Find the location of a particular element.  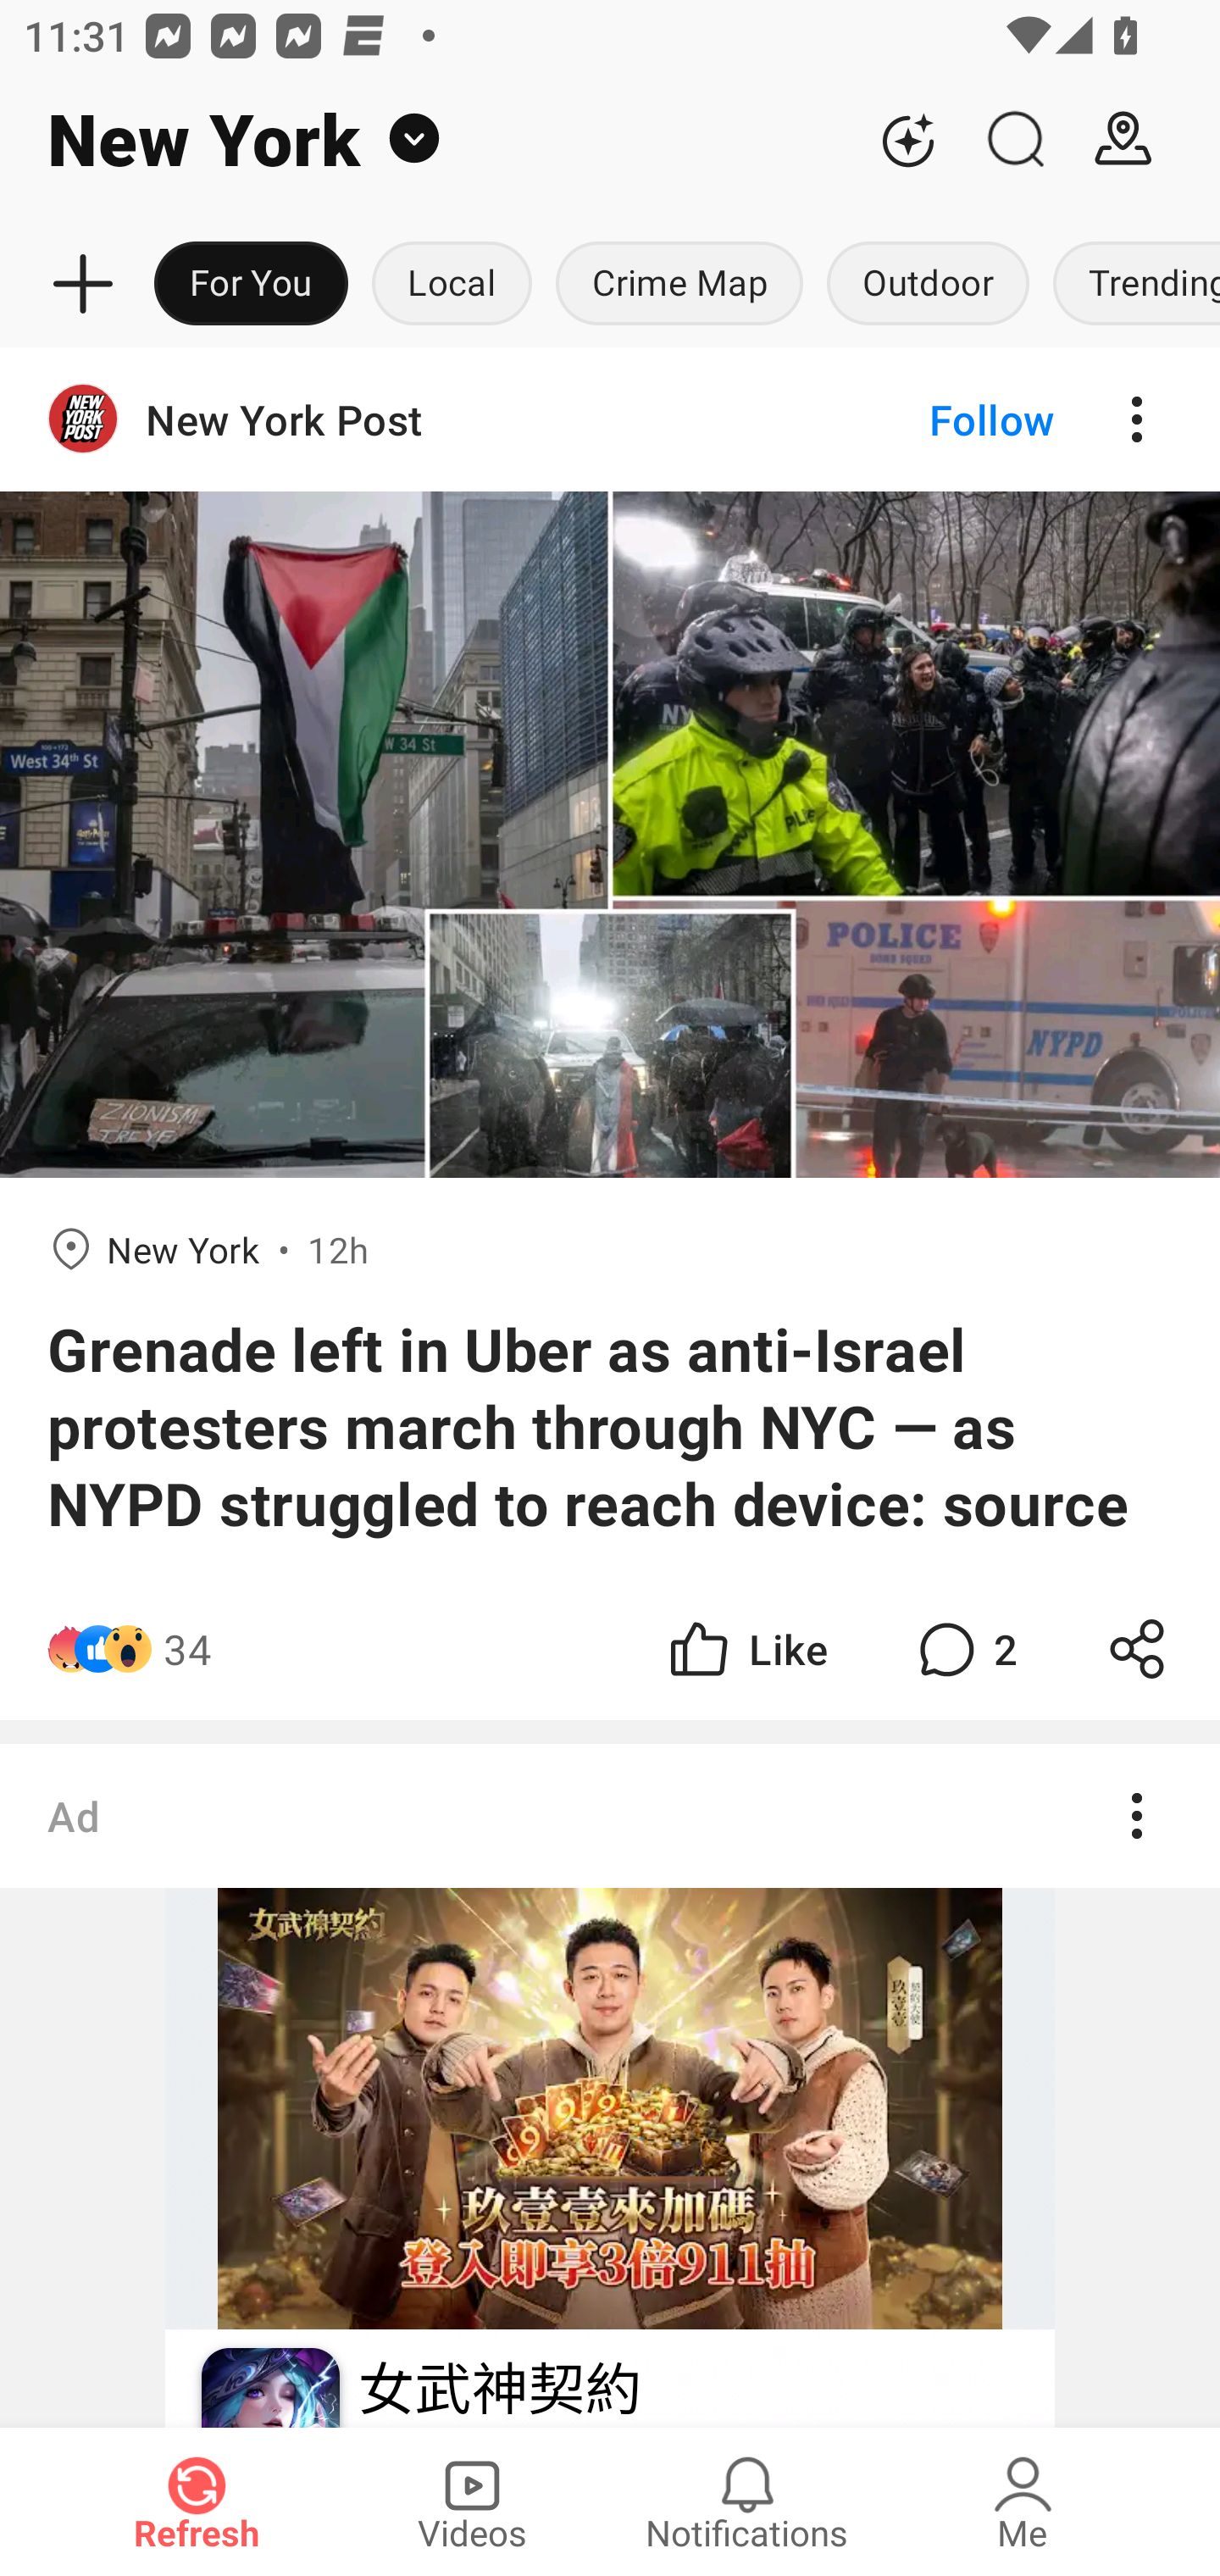

New York is located at coordinates (427, 139).